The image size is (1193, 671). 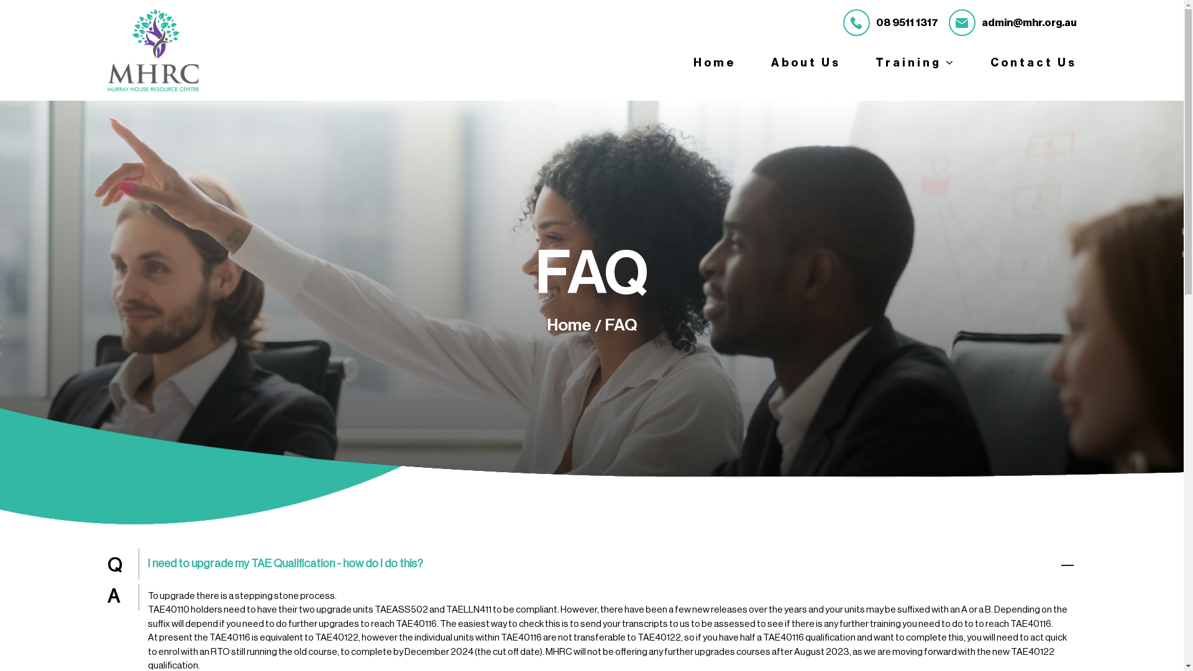 I want to click on Contact Us, so click(x=1034, y=62).